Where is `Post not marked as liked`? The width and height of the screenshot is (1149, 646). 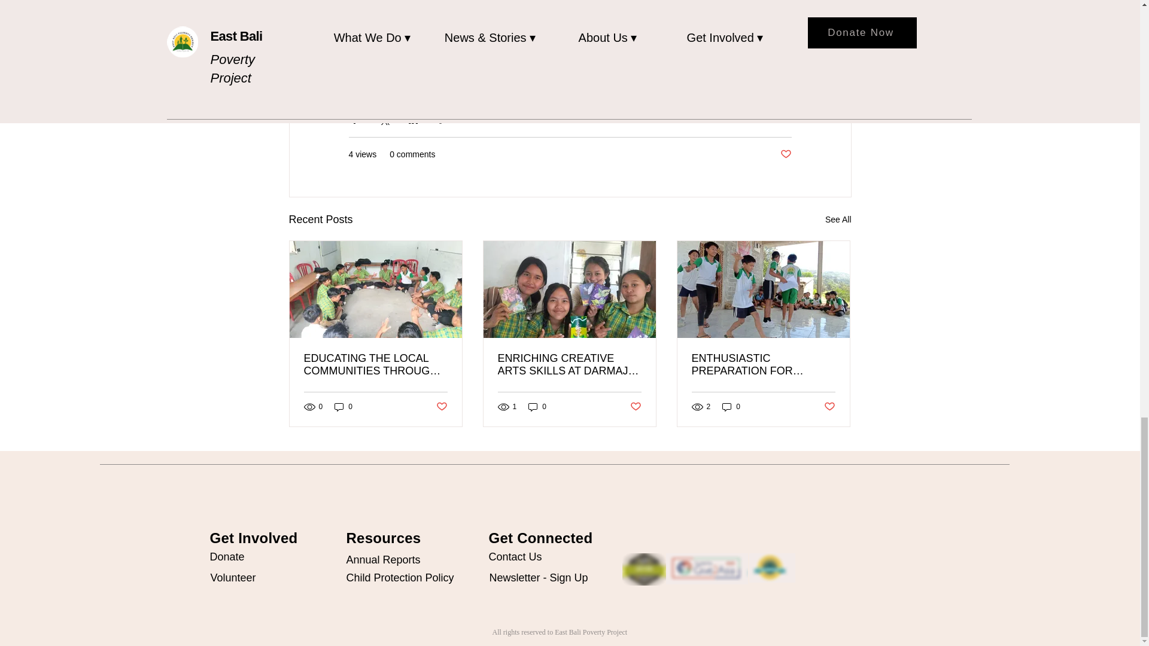 Post not marked as liked is located at coordinates (440, 407).